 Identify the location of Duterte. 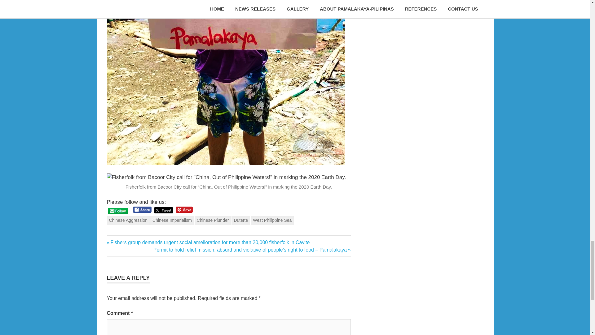
(240, 220).